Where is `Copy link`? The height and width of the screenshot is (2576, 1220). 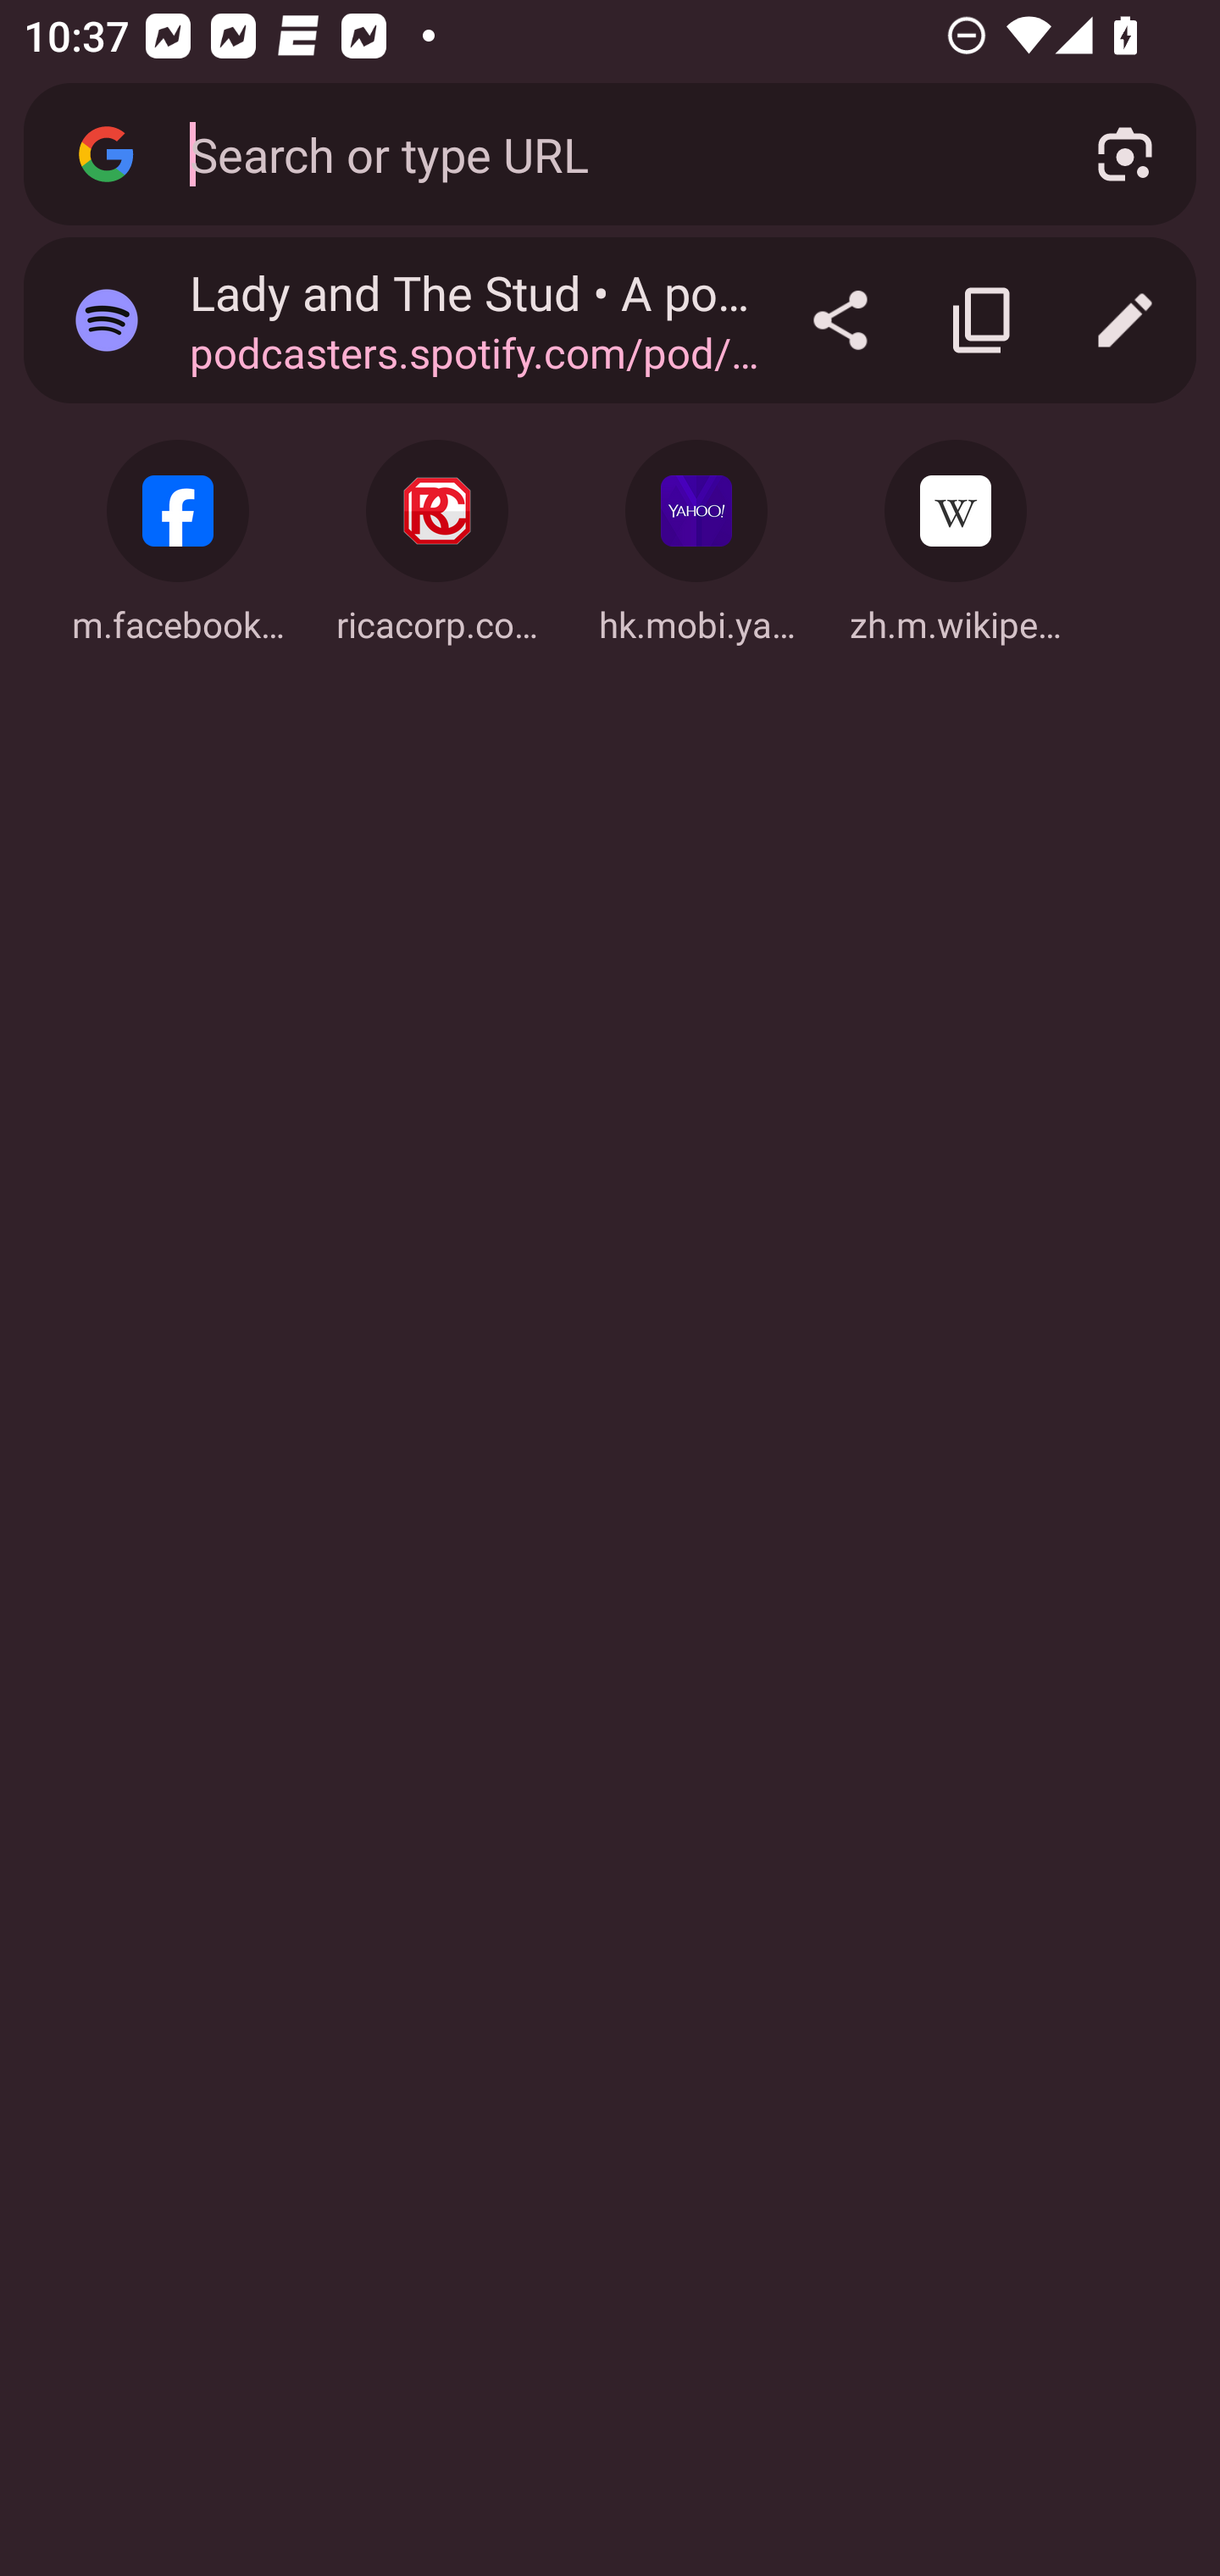 Copy link is located at coordinates (983, 320).